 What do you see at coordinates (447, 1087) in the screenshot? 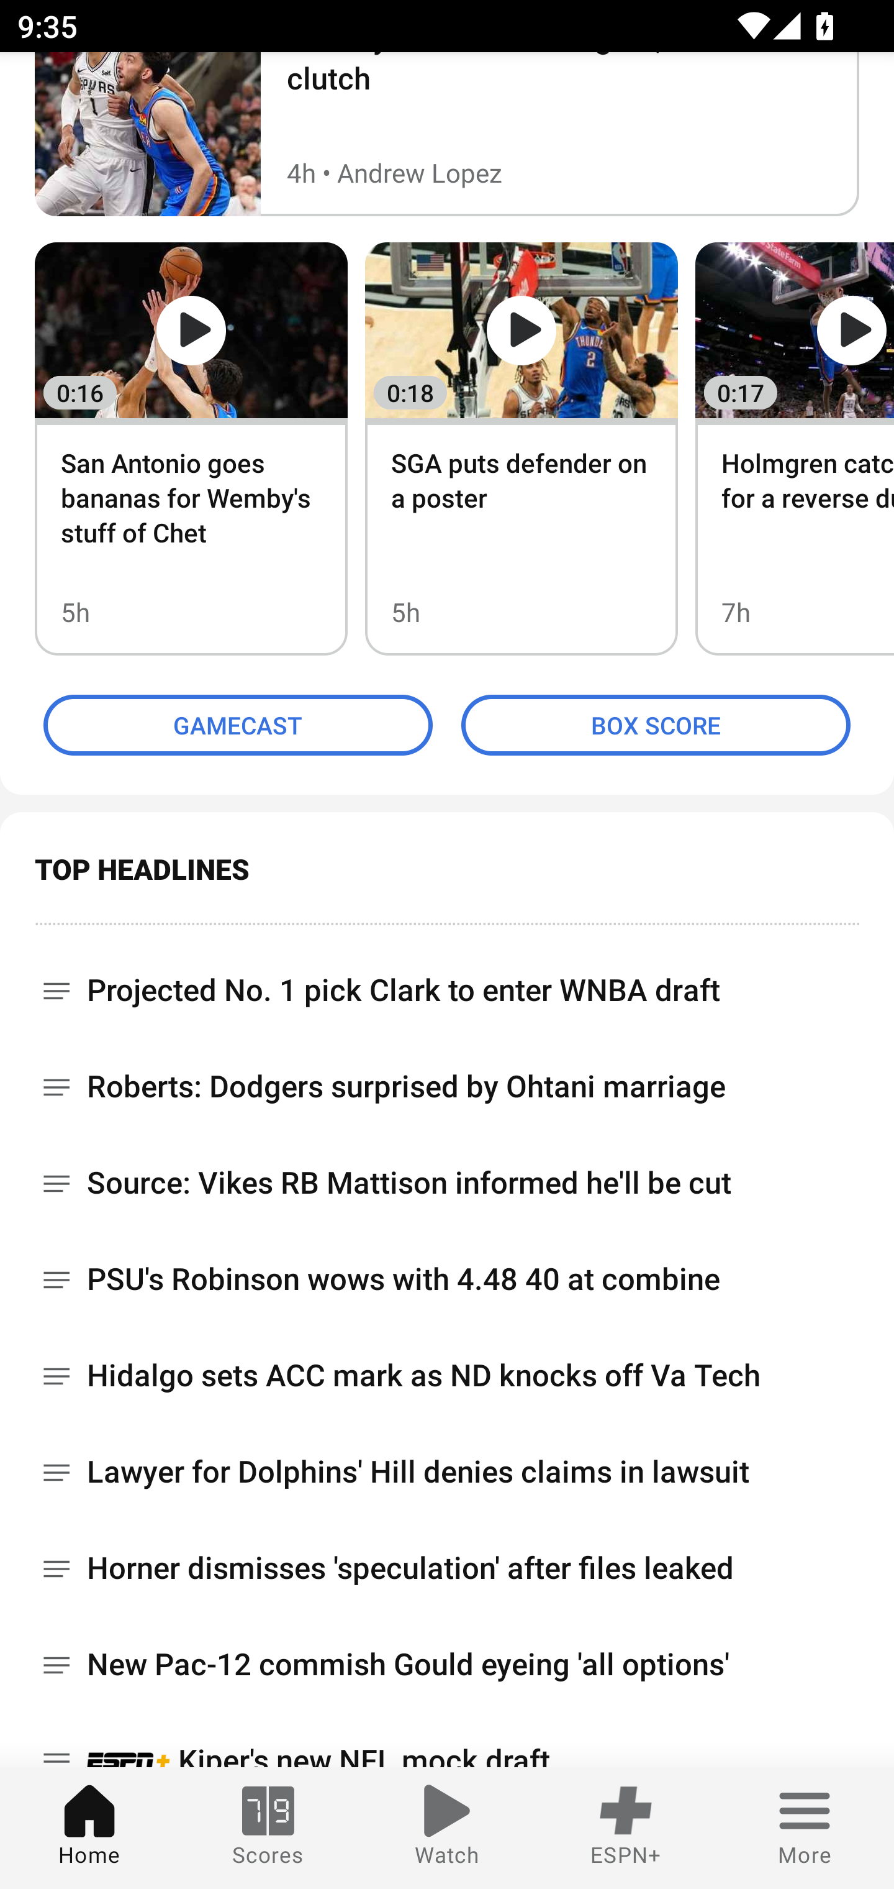
I see ` Roberts: Dodgers surprised by Ohtani marriage` at bounding box center [447, 1087].